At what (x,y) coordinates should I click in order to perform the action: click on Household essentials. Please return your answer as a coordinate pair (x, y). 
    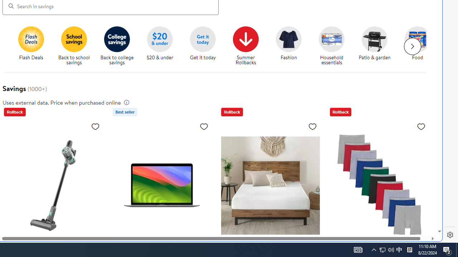
    Looking at the image, I should click on (331, 39).